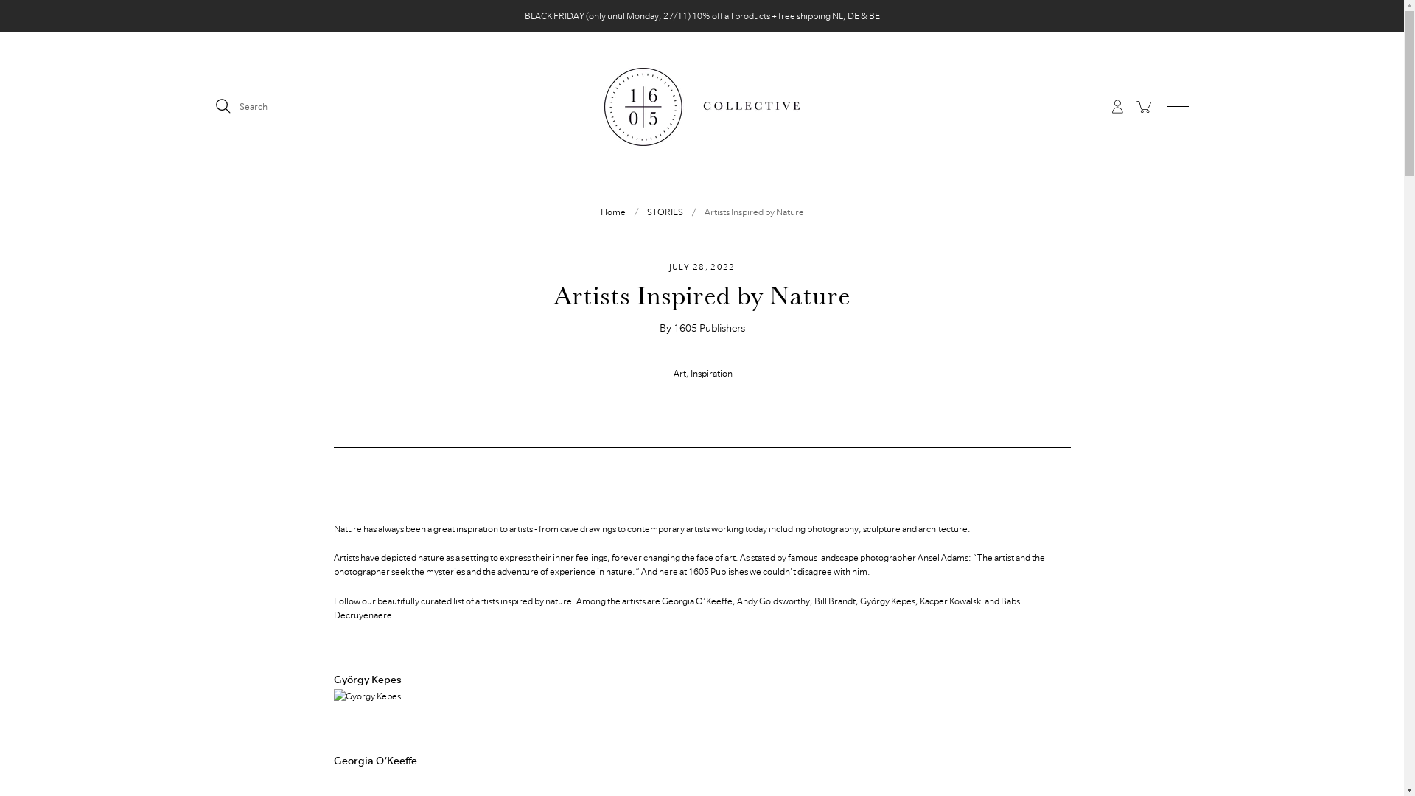 The height and width of the screenshot is (796, 1415). What do you see at coordinates (681, 374) in the screenshot?
I see `Art,` at bounding box center [681, 374].